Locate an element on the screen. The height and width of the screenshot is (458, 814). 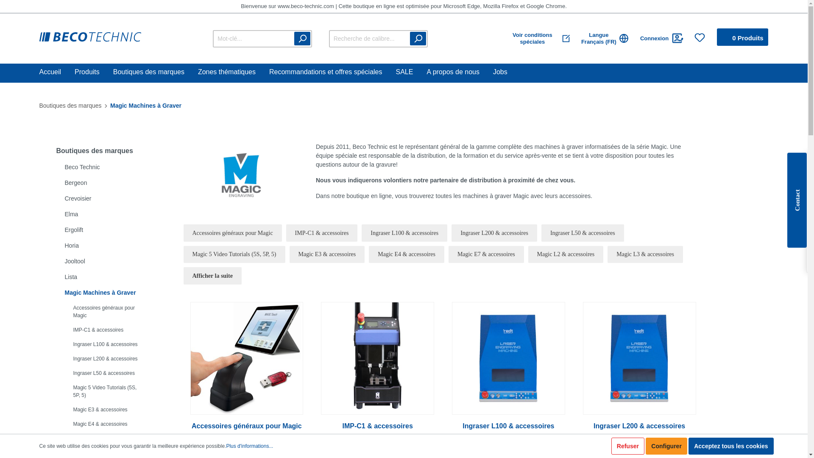
Ingraser L200 & accessoires is located at coordinates (639, 375).